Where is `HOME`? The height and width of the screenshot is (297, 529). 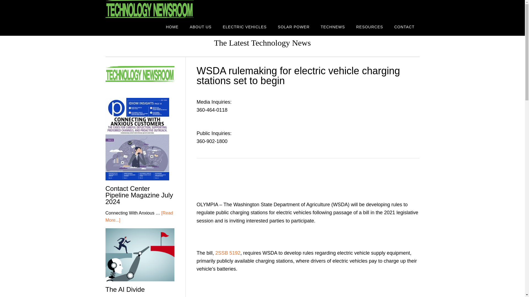
HOME is located at coordinates (172, 26).